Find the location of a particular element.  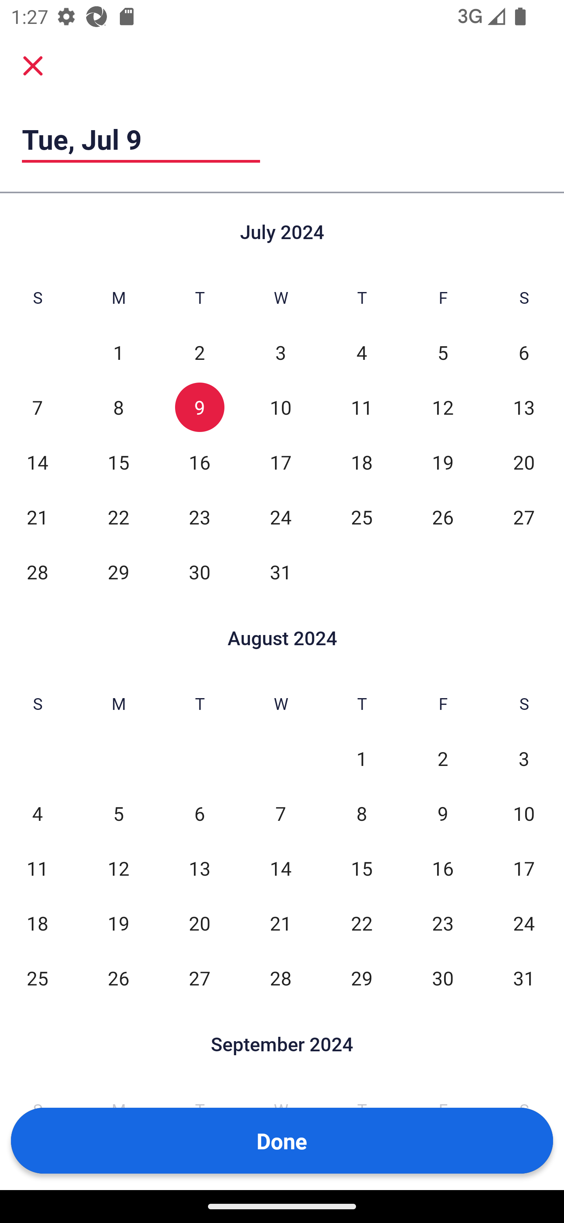

13 Tue, Aug 13, Not Selected is located at coordinates (200, 868).